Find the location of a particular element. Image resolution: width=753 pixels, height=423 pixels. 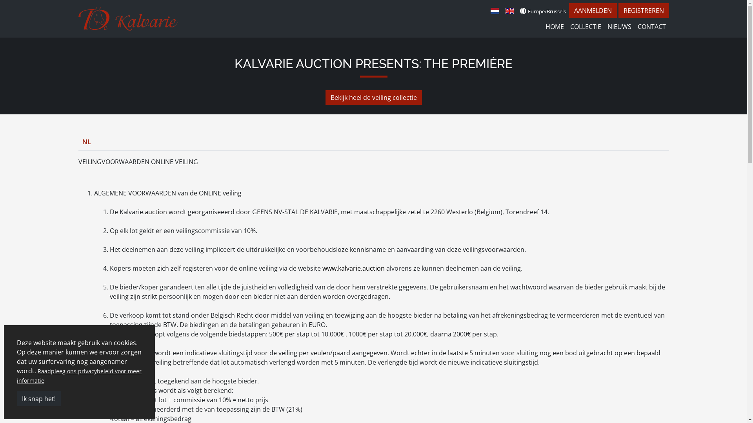

REGISTREREN is located at coordinates (643, 11).